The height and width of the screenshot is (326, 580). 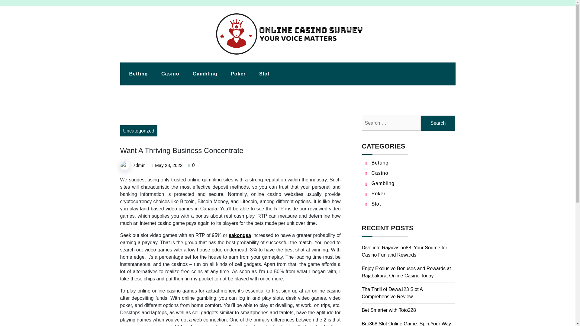 What do you see at coordinates (392, 293) in the screenshot?
I see `The Thrill of Dewa123 Slot A Comprehensive Review` at bounding box center [392, 293].